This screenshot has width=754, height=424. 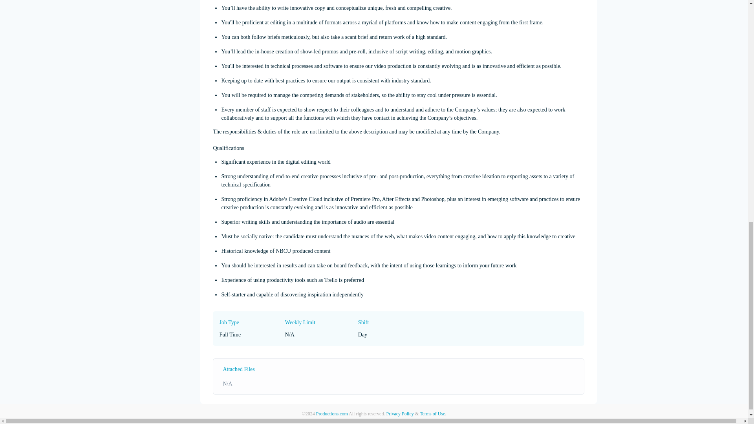 I want to click on Privacy Policy, so click(x=400, y=413).